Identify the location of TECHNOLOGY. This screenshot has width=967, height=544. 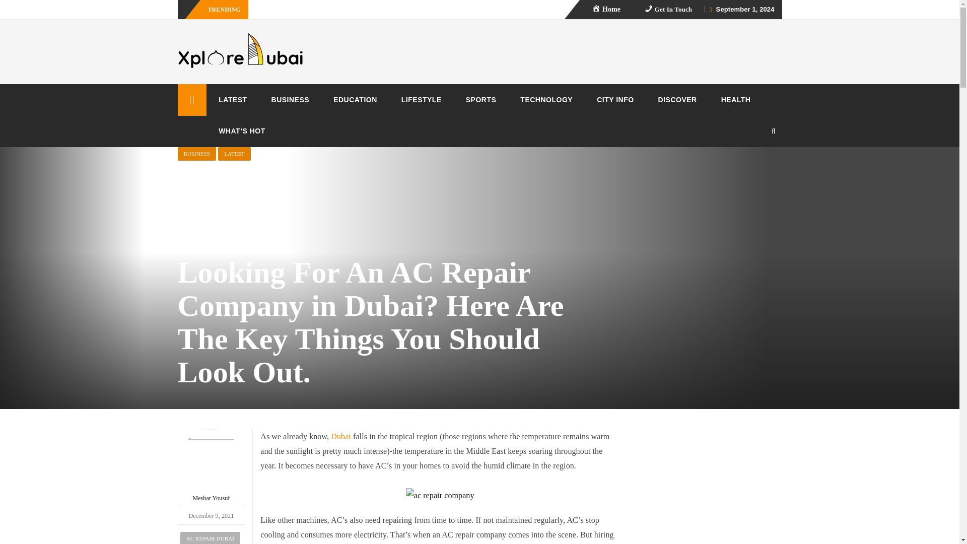
(546, 100).